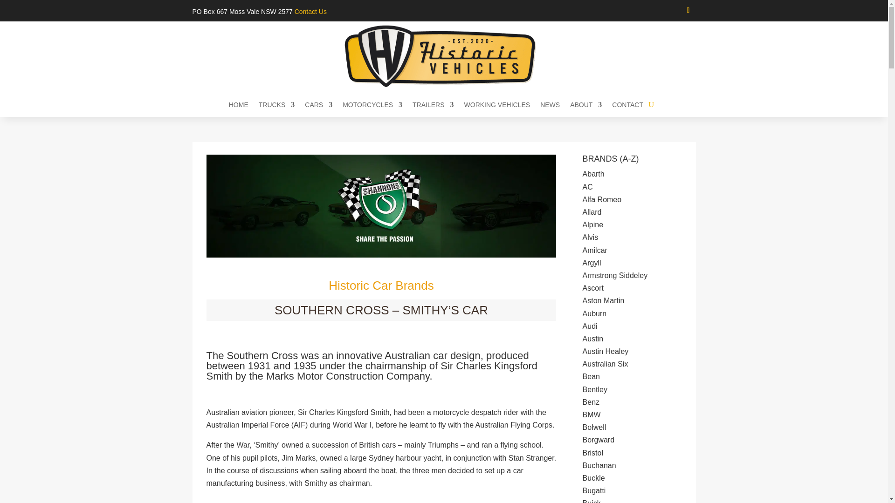 Image resolution: width=895 pixels, height=503 pixels. Describe the element at coordinates (277, 106) in the screenshot. I see `TRUCKS` at that location.